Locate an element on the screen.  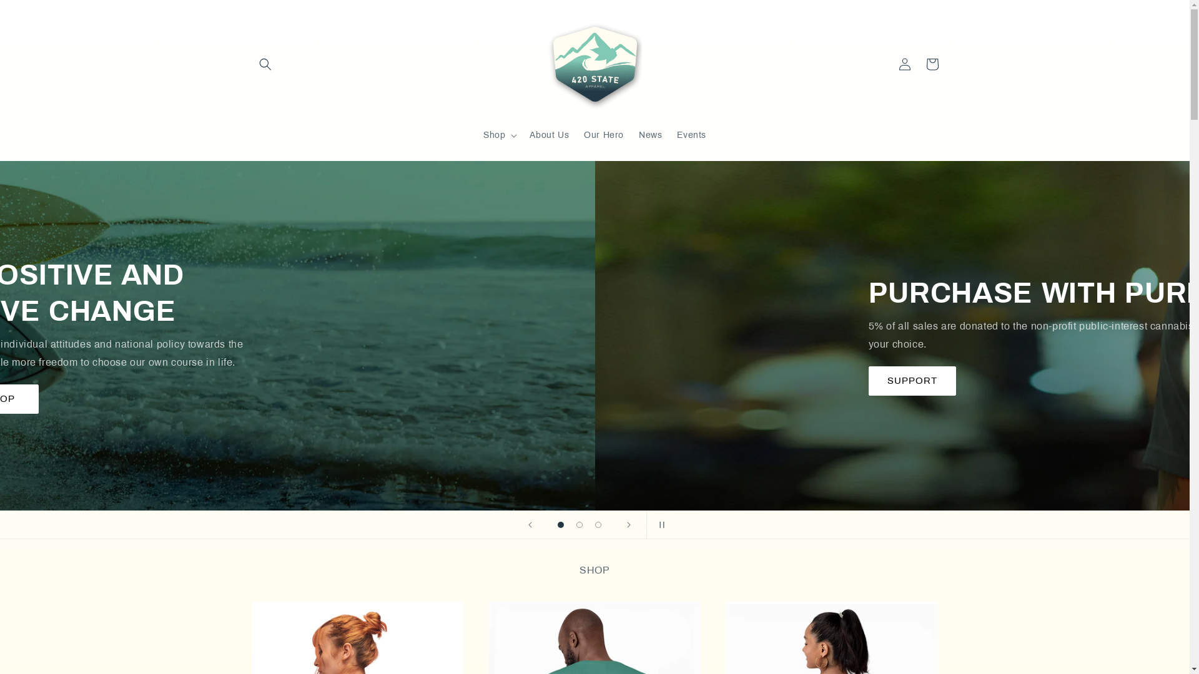
Our Hero is located at coordinates (604, 135).